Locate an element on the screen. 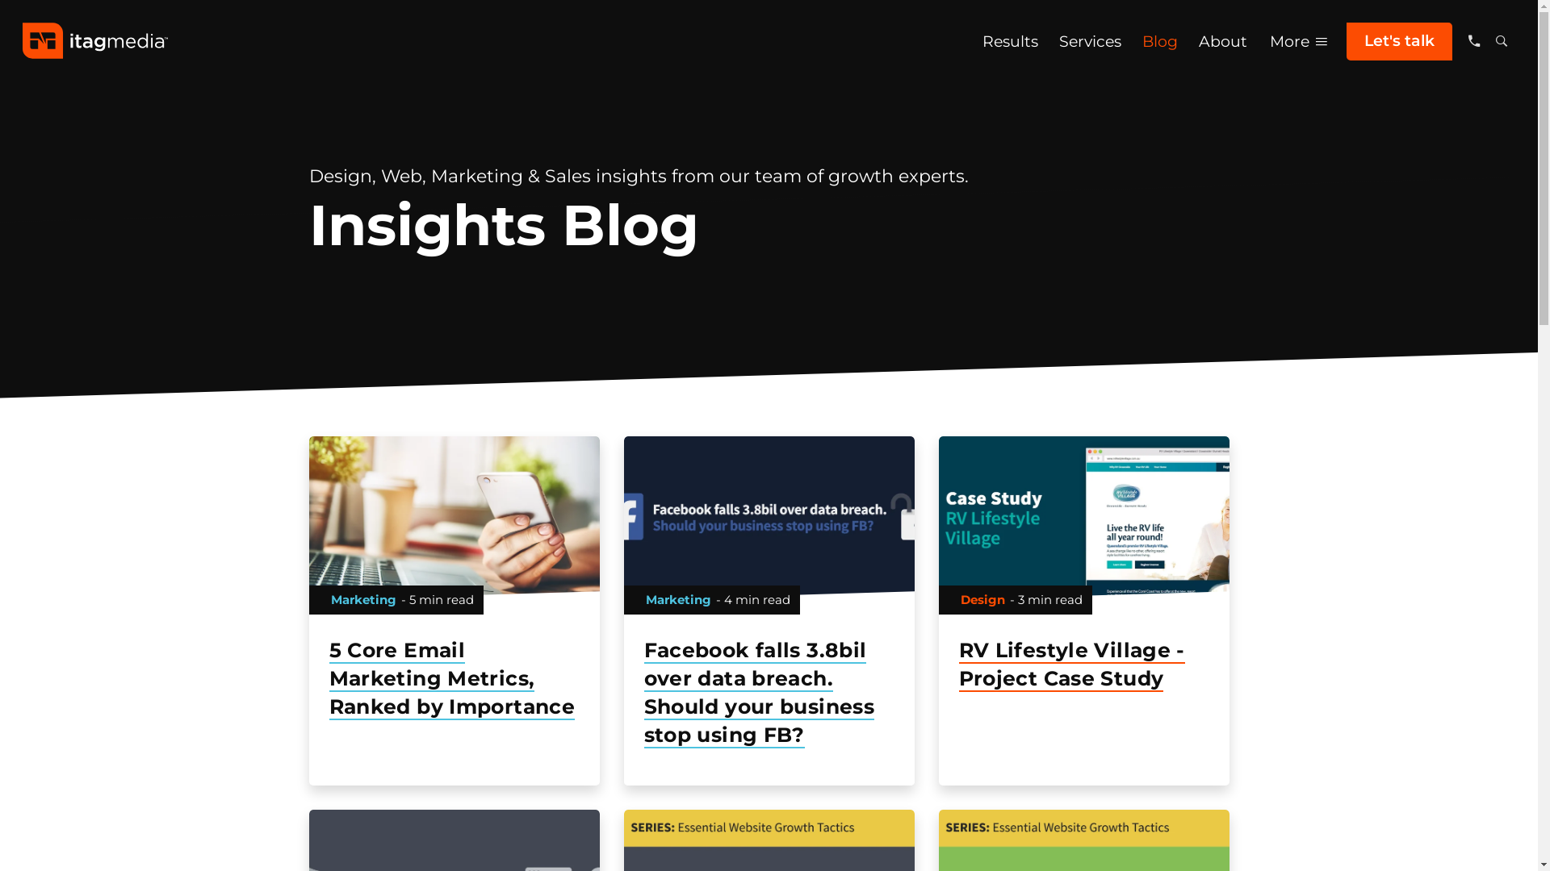 Image resolution: width=1550 pixels, height=871 pixels. Let's talk is located at coordinates (1400, 42).